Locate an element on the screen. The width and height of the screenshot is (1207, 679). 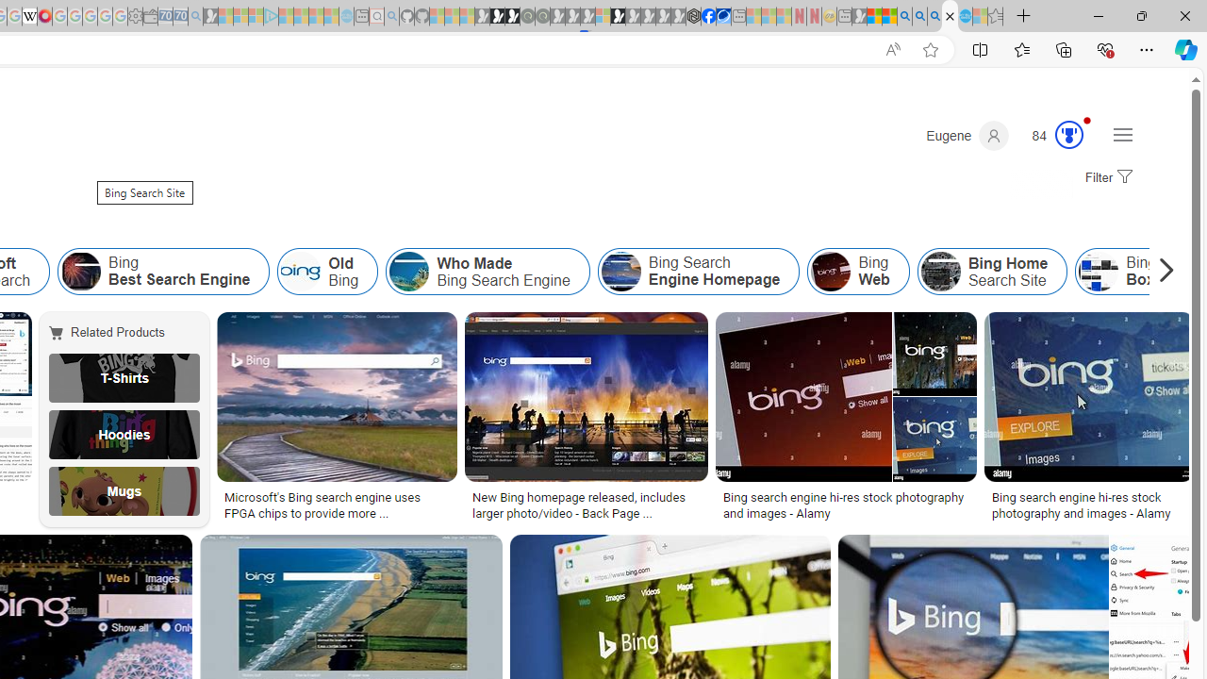
MSN - Sleeping is located at coordinates (859, 17).